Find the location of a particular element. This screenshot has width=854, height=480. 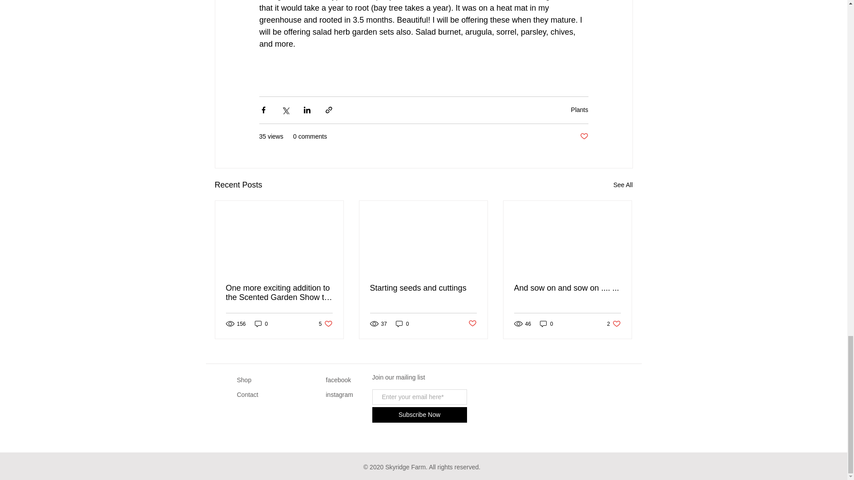

facebook is located at coordinates (261, 324).